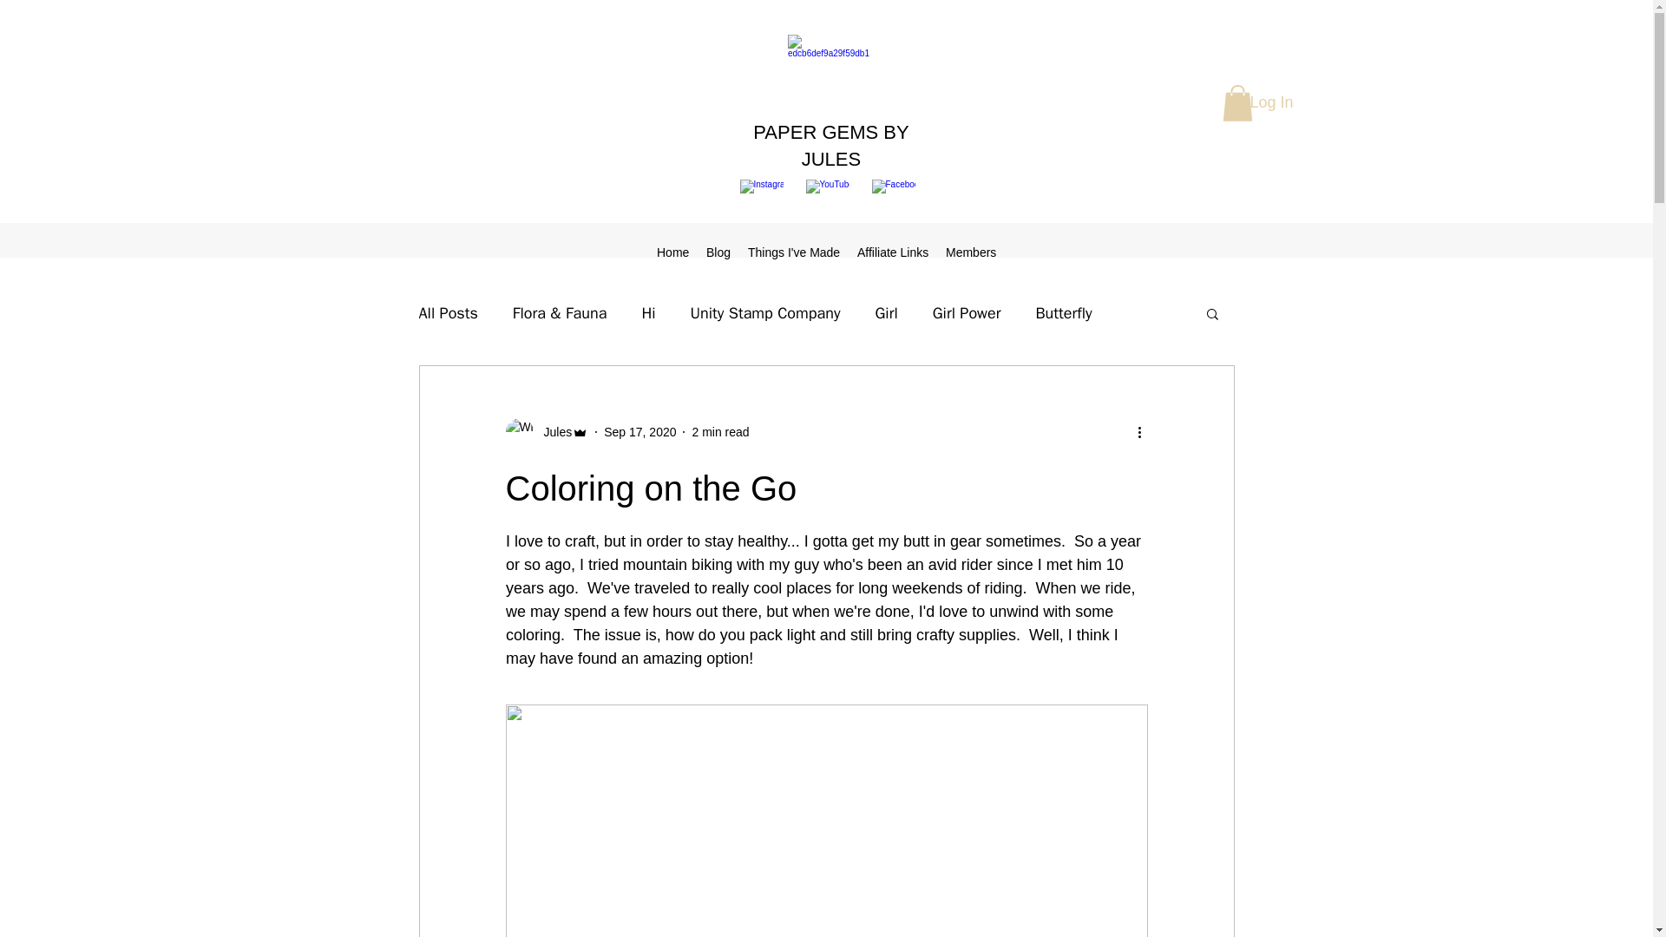 The image size is (1666, 937). What do you see at coordinates (719, 432) in the screenshot?
I see `2 min read` at bounding box center [719, 432].